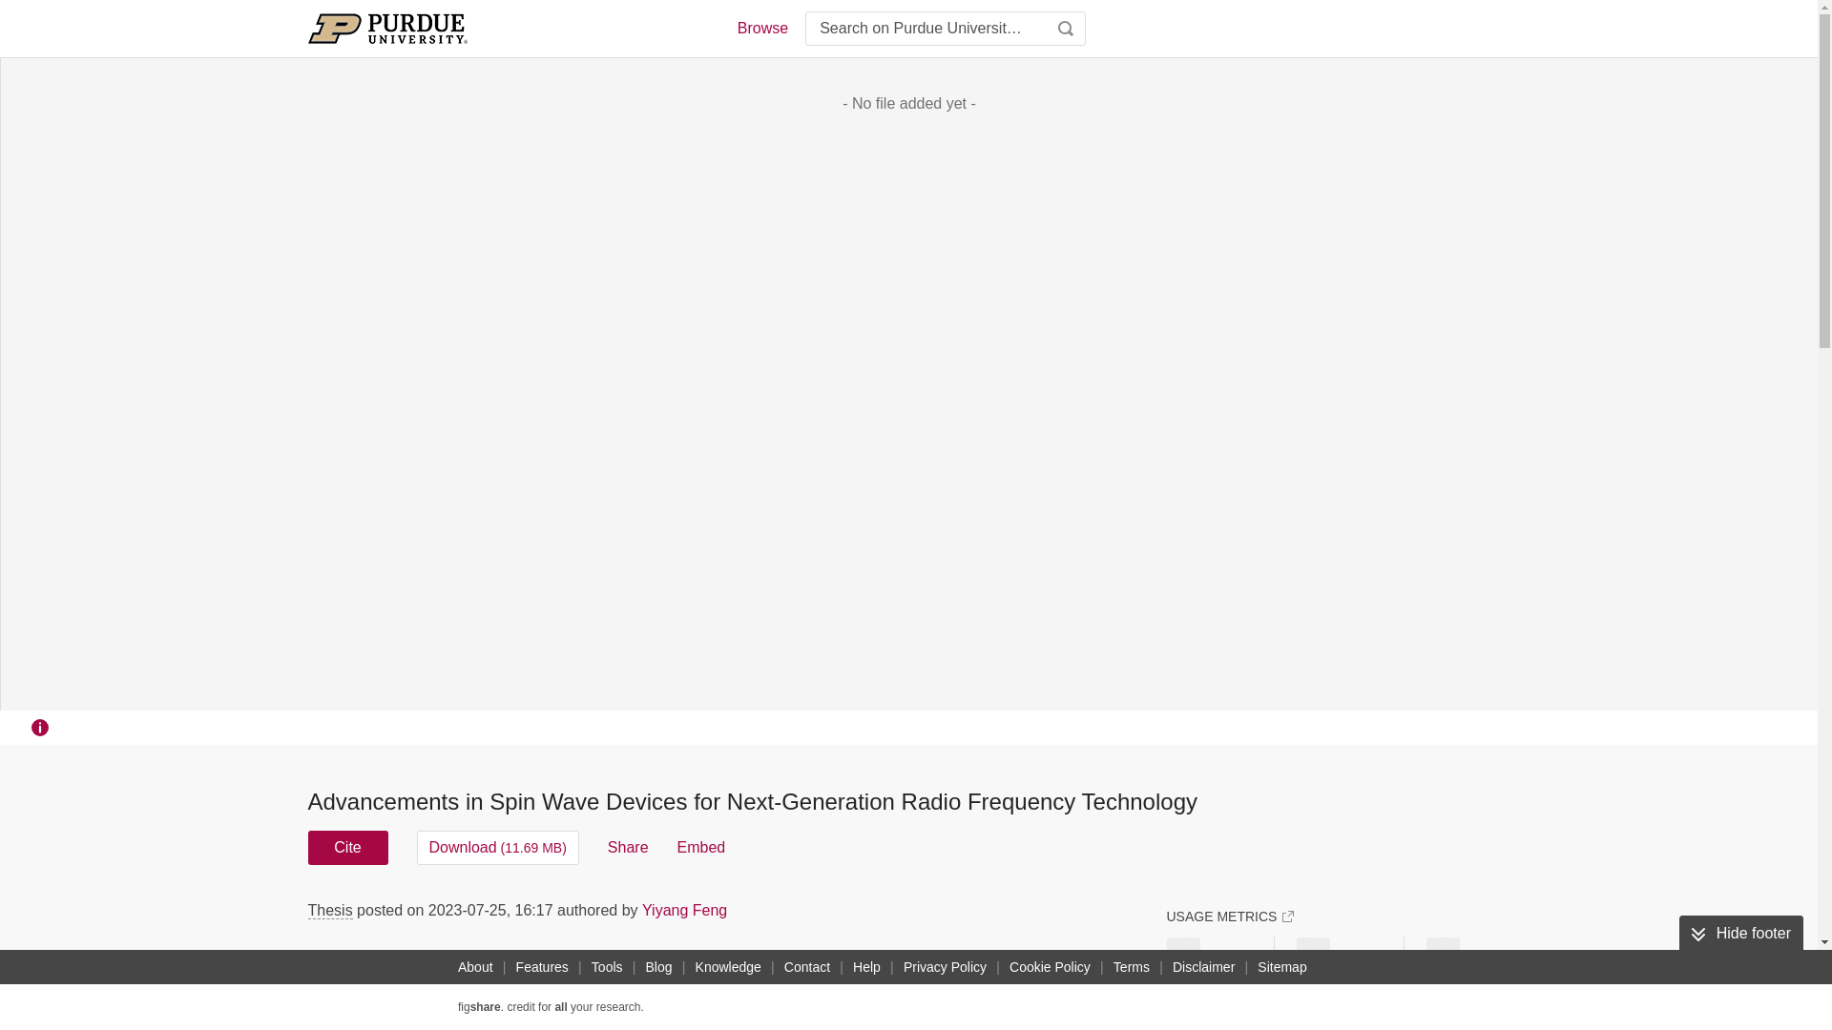 The width and height of the screenshot is (1832, 1030). Describe the element at coordinates (945, 967) in the screenshot. I see `Privacy Policy` at that location.